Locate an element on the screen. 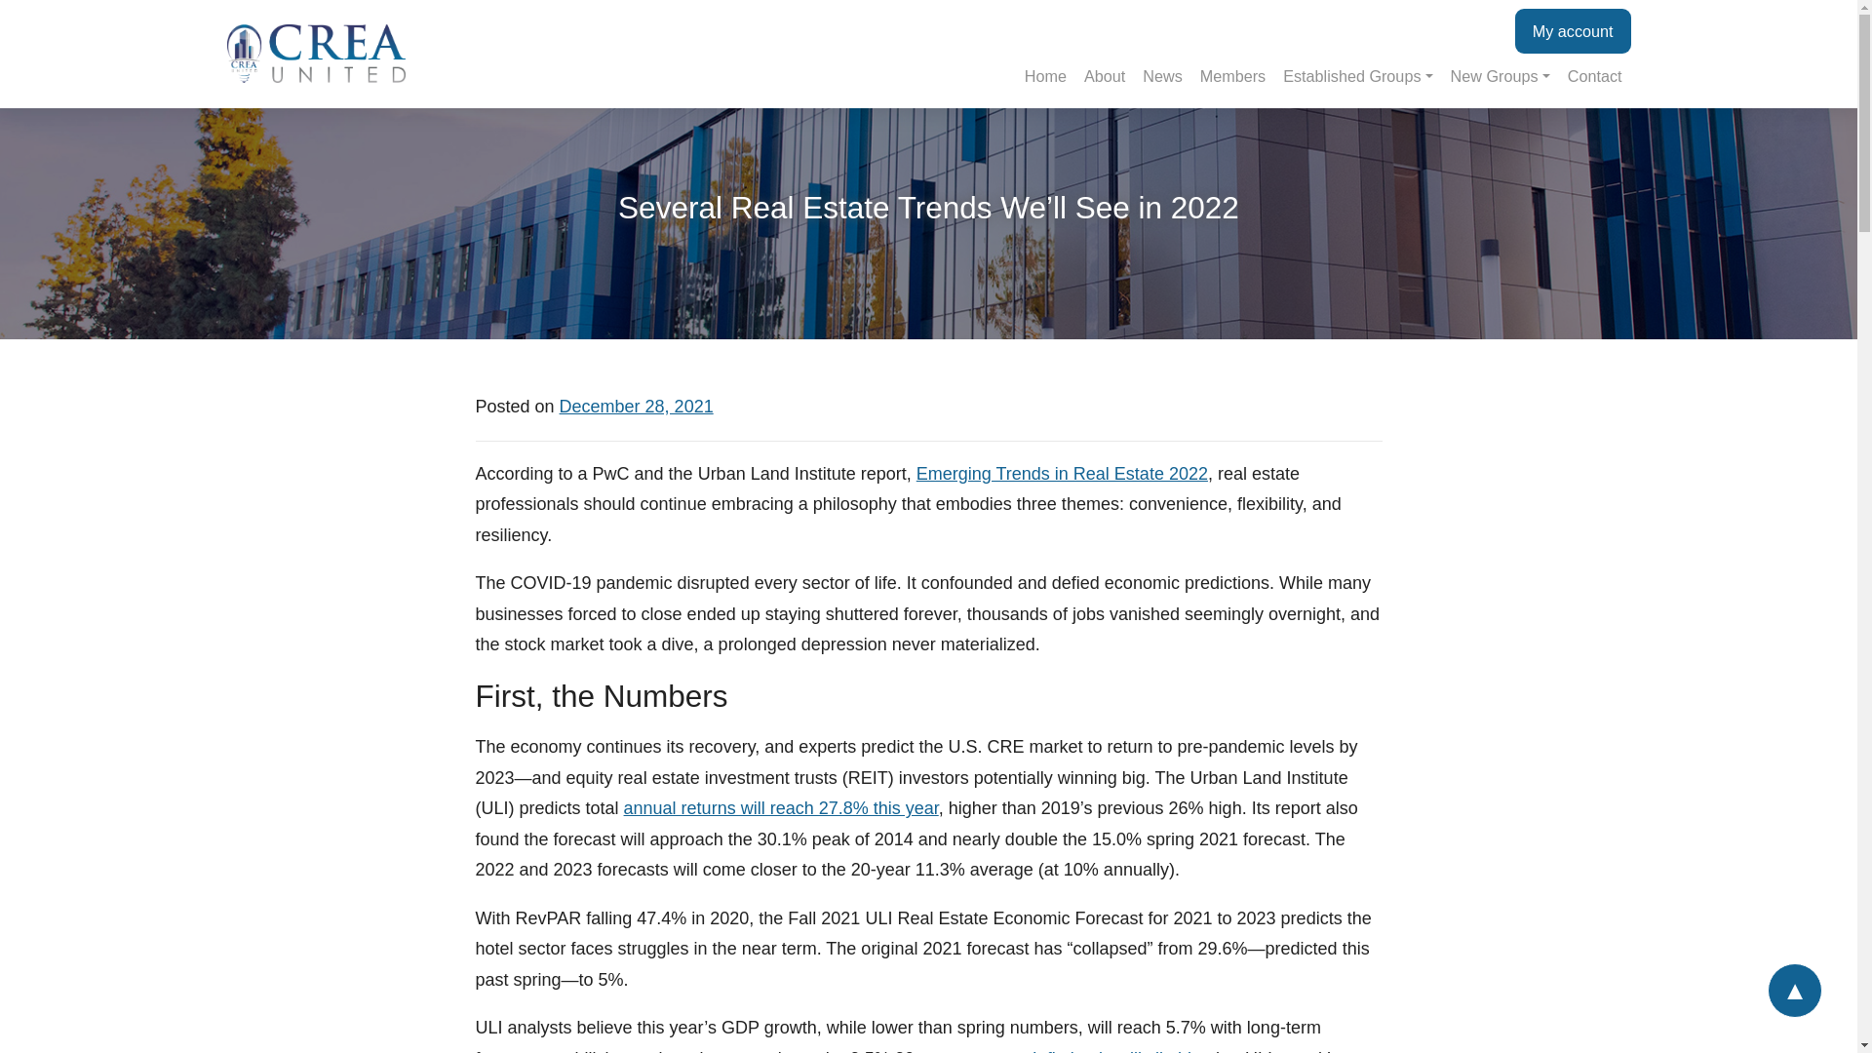  Members is located at coordinates (1232, 76).